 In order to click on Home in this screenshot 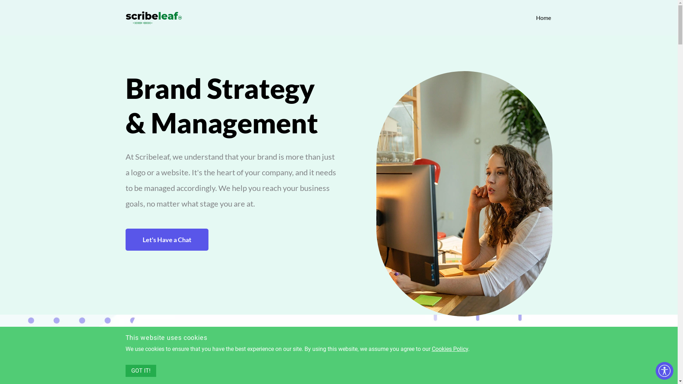, I will do `click(544, 18)`.